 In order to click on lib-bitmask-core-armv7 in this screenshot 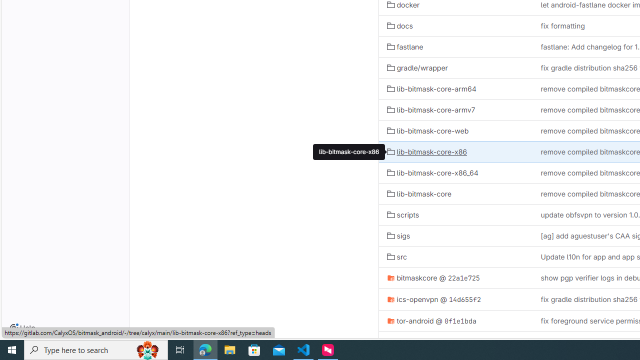, I will do `click(455, 110)`.